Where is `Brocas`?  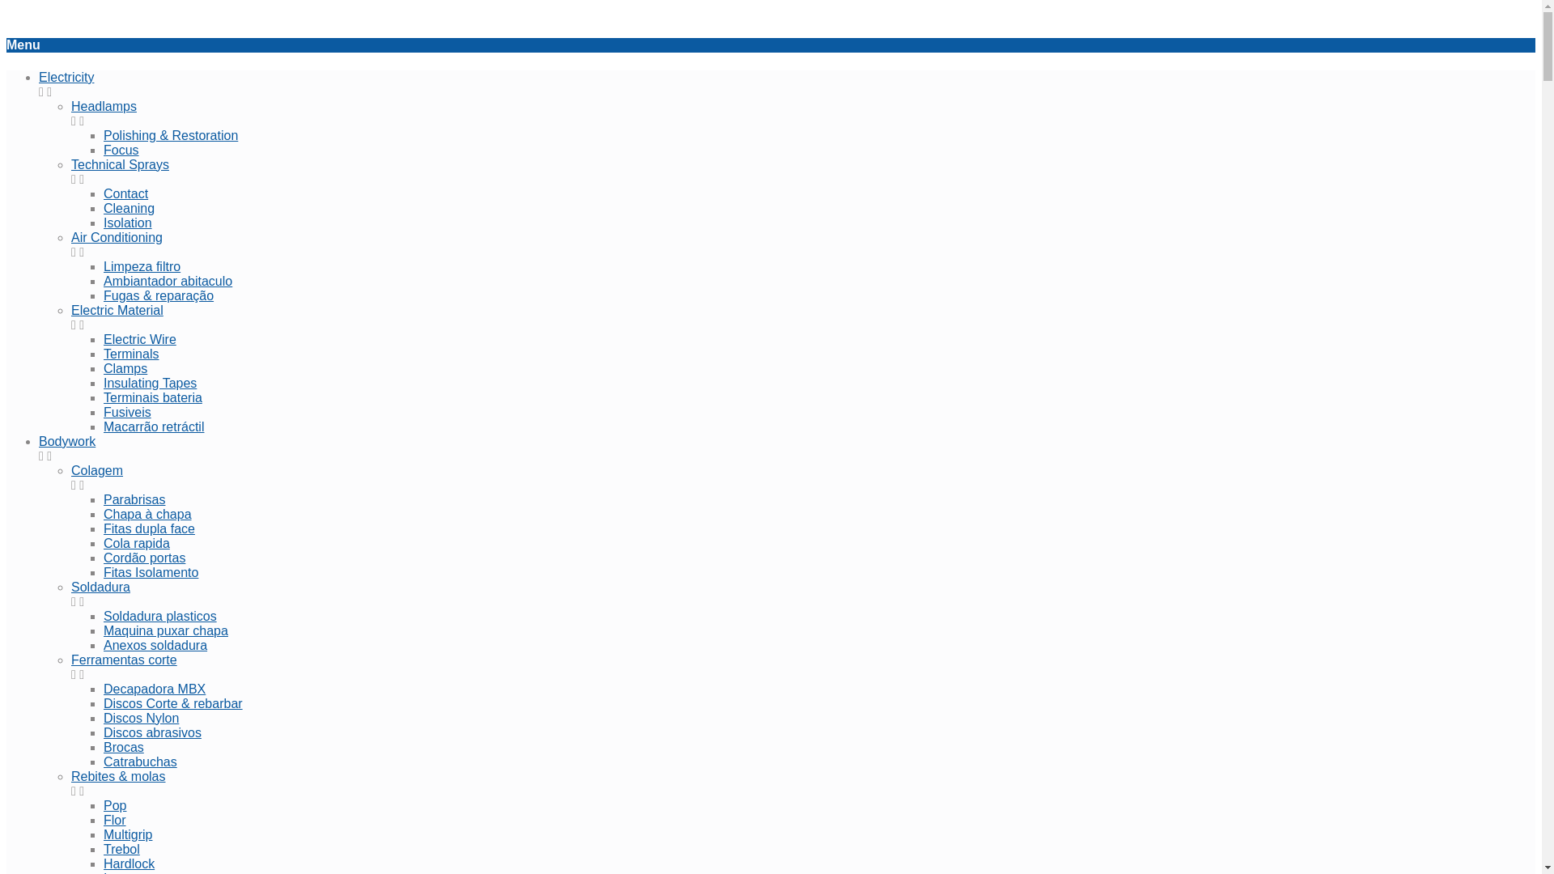 Brocas is located at coordinates (124, 748).